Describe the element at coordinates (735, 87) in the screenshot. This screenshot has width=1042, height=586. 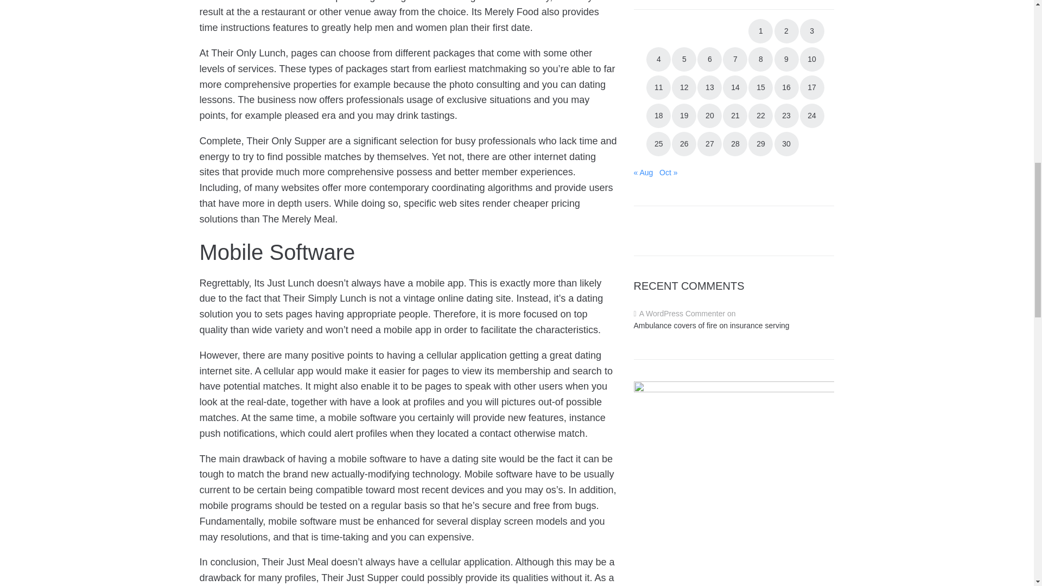
I see `14` at that location.